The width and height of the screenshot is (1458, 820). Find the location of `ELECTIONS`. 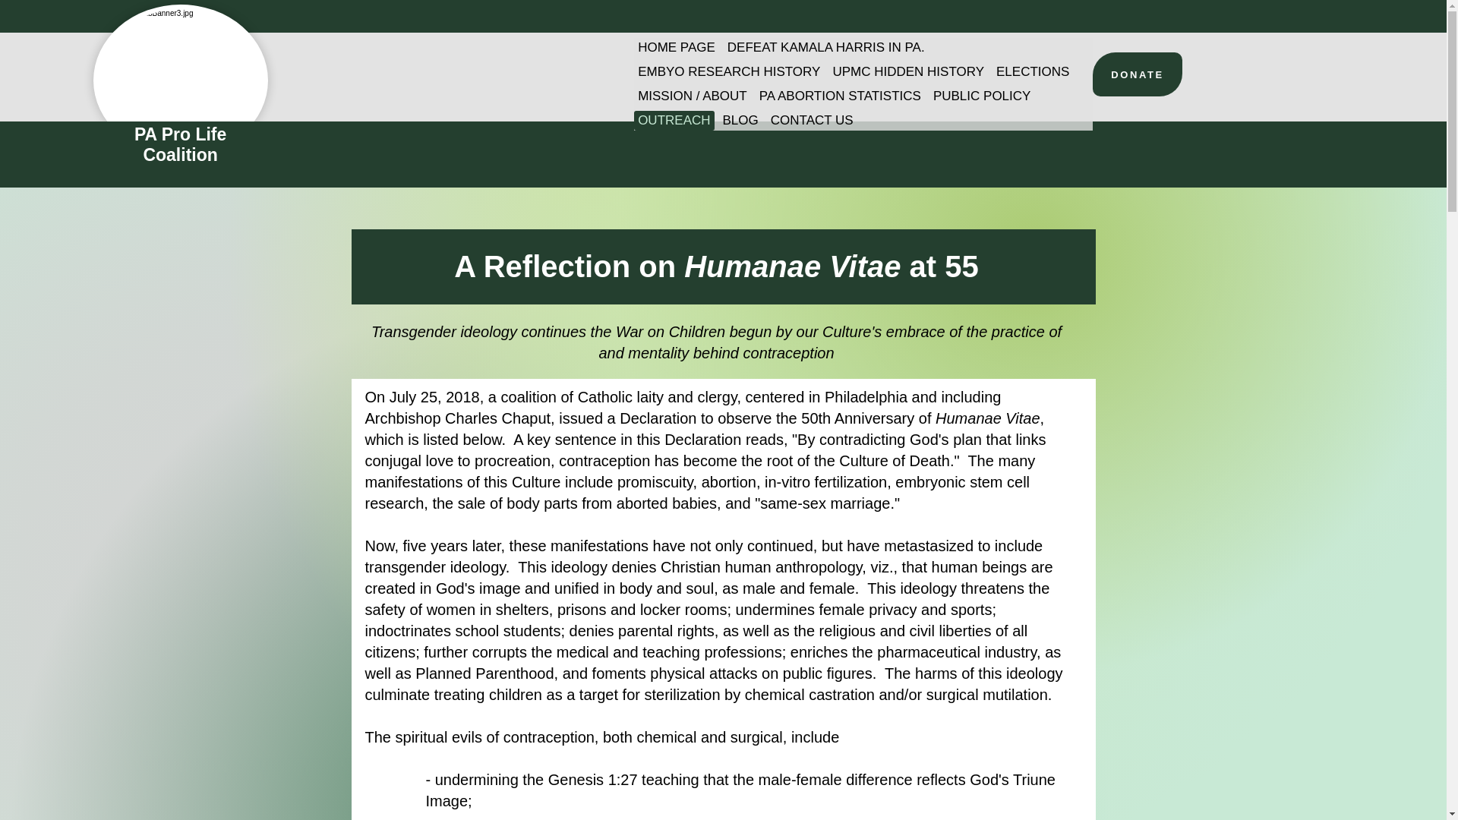

ELECTIONS is located at coordinates (1033, 72).